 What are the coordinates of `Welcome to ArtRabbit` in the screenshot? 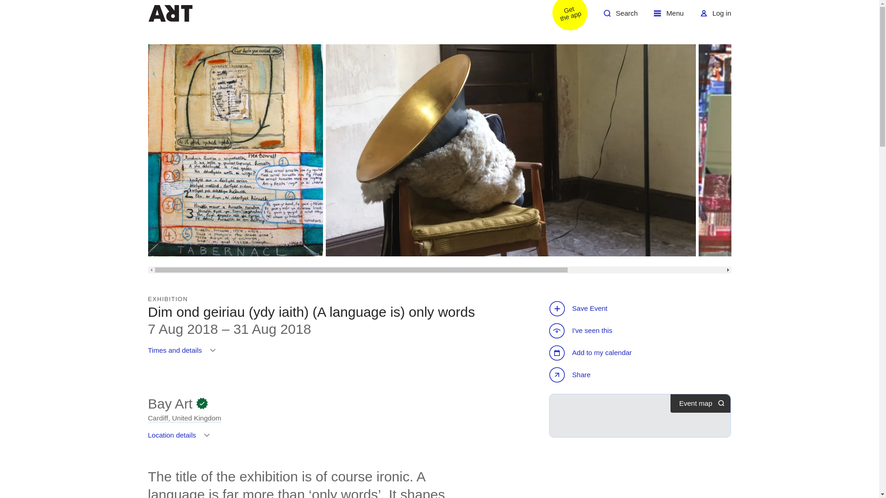 It's located at (564, 17).